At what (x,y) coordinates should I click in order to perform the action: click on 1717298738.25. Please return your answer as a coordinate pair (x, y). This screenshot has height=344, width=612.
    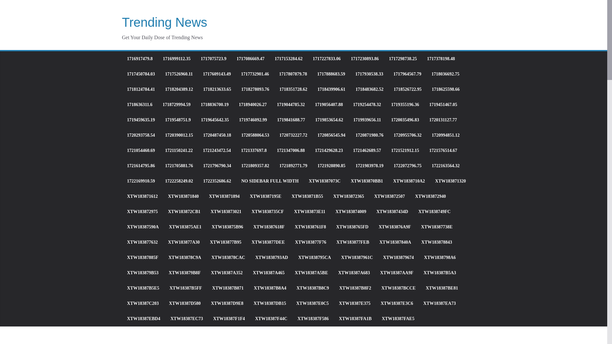
    Looking at the image, I should click on (403, 59).